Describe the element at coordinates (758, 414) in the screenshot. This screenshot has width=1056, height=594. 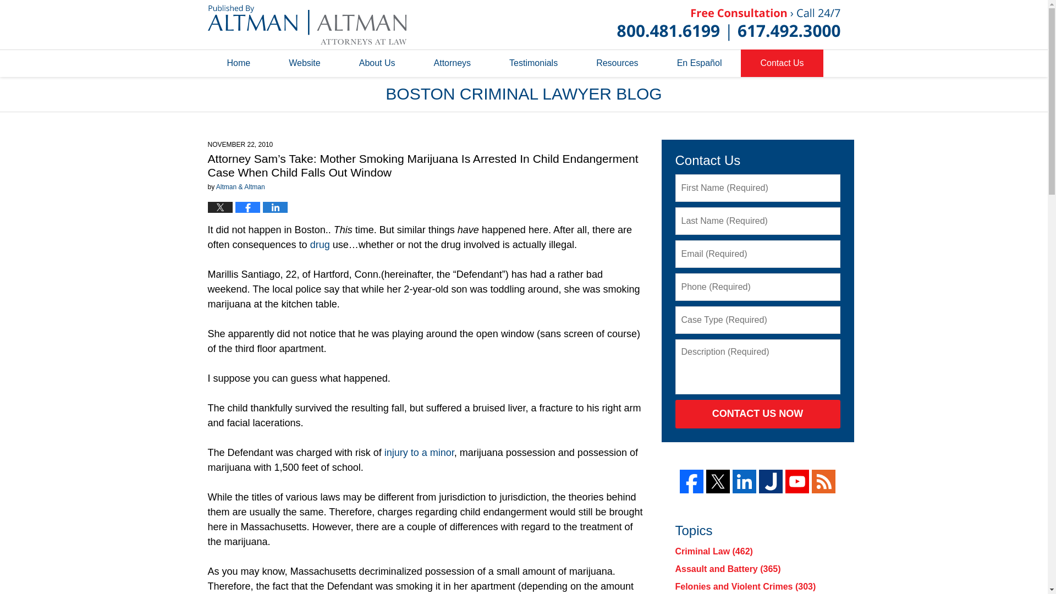
I see `CONTACT US NOW` at that location.